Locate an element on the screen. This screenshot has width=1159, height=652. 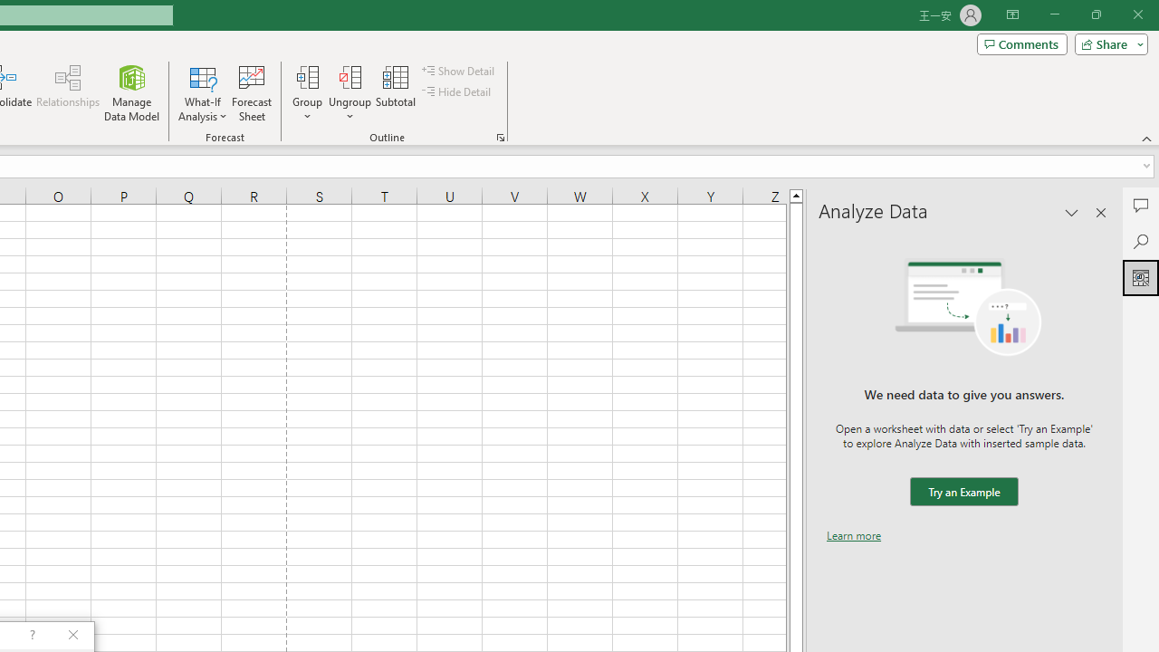
Search is located at coordinates (1141, 241).